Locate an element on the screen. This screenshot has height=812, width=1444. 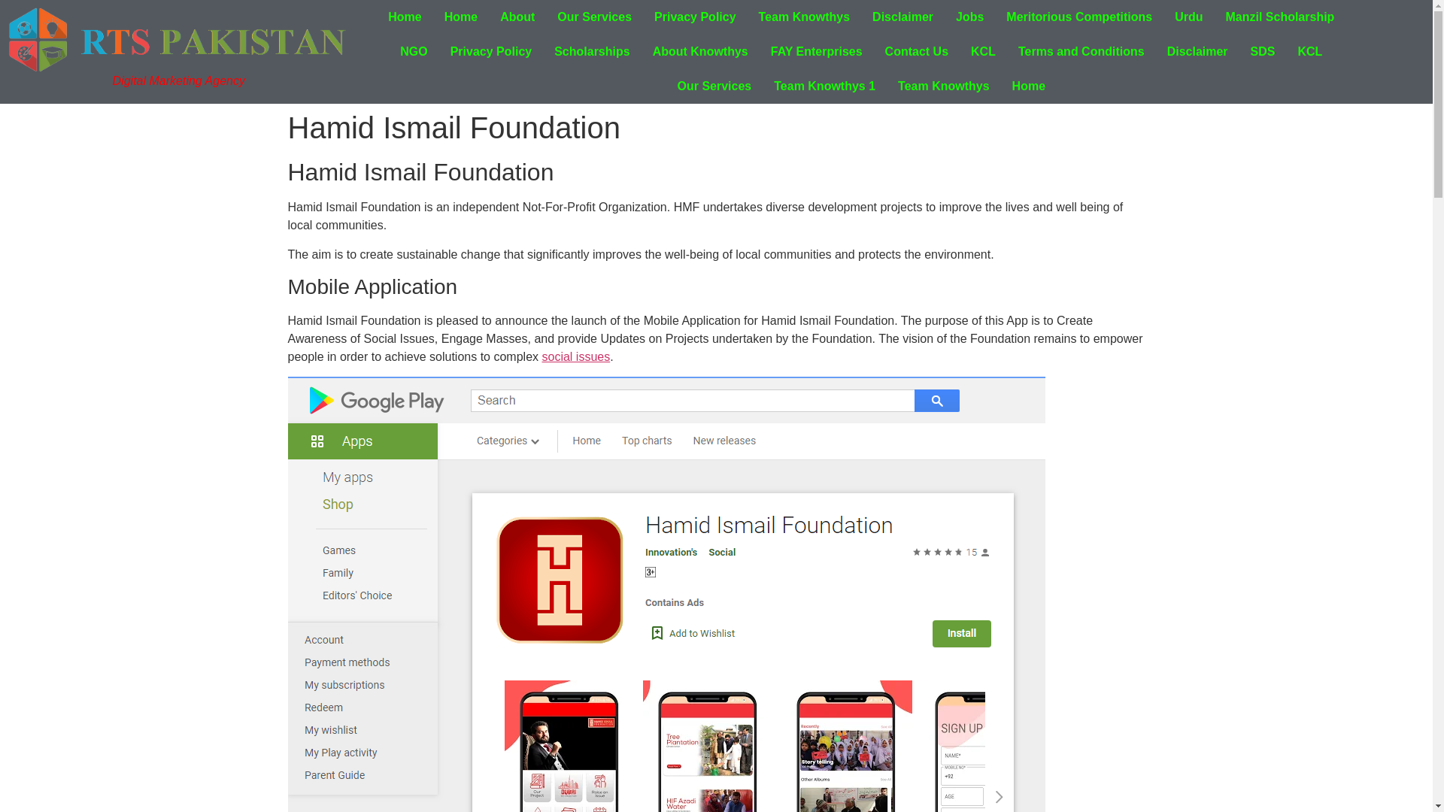
FAY Enterprises is located at coordinates (816, 51).